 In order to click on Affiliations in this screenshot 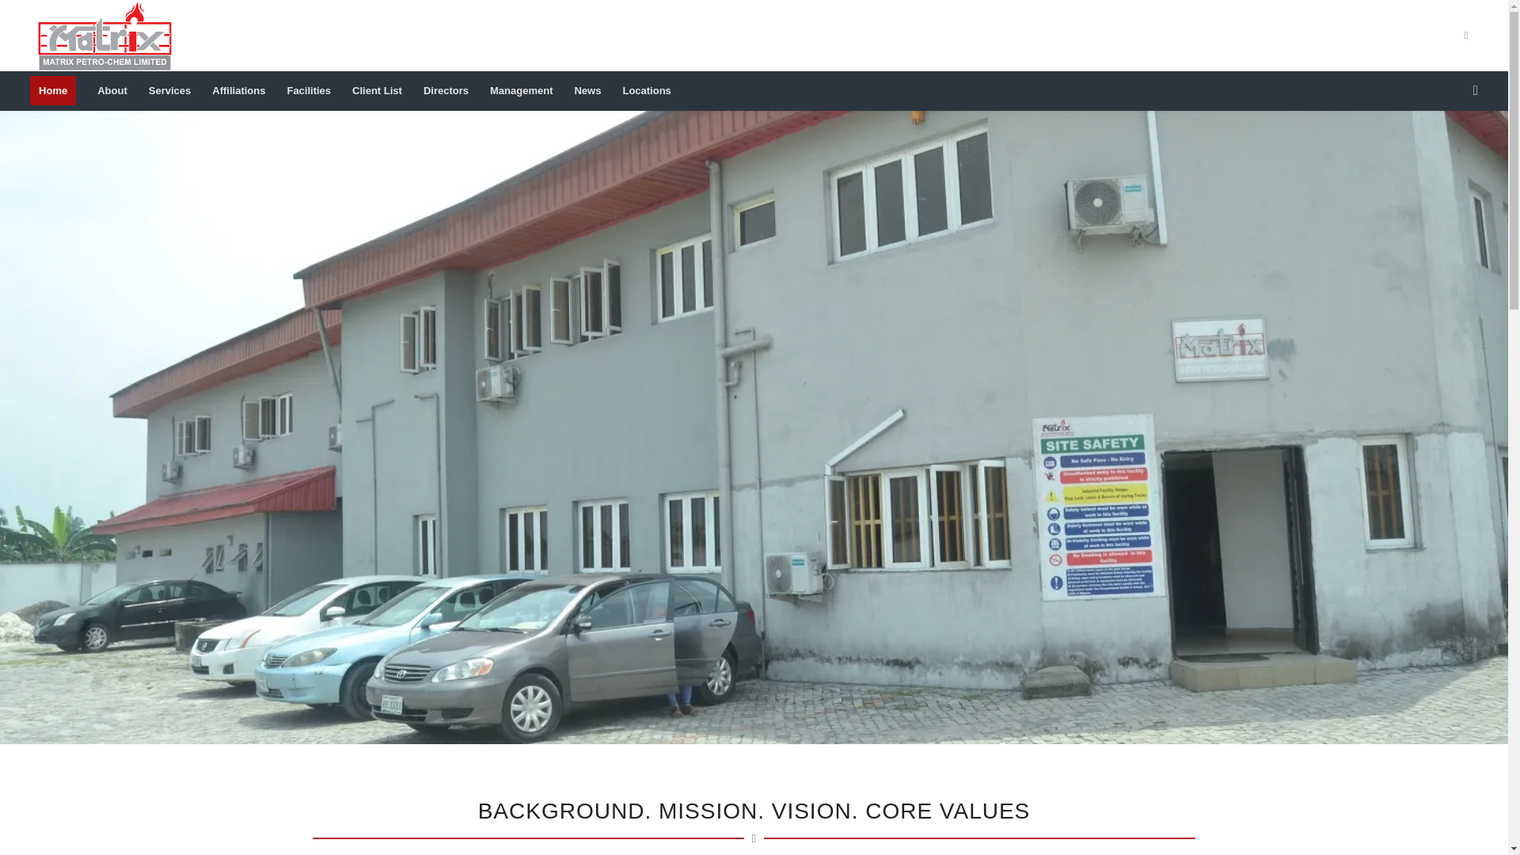, I will do `click(237, 90)`.